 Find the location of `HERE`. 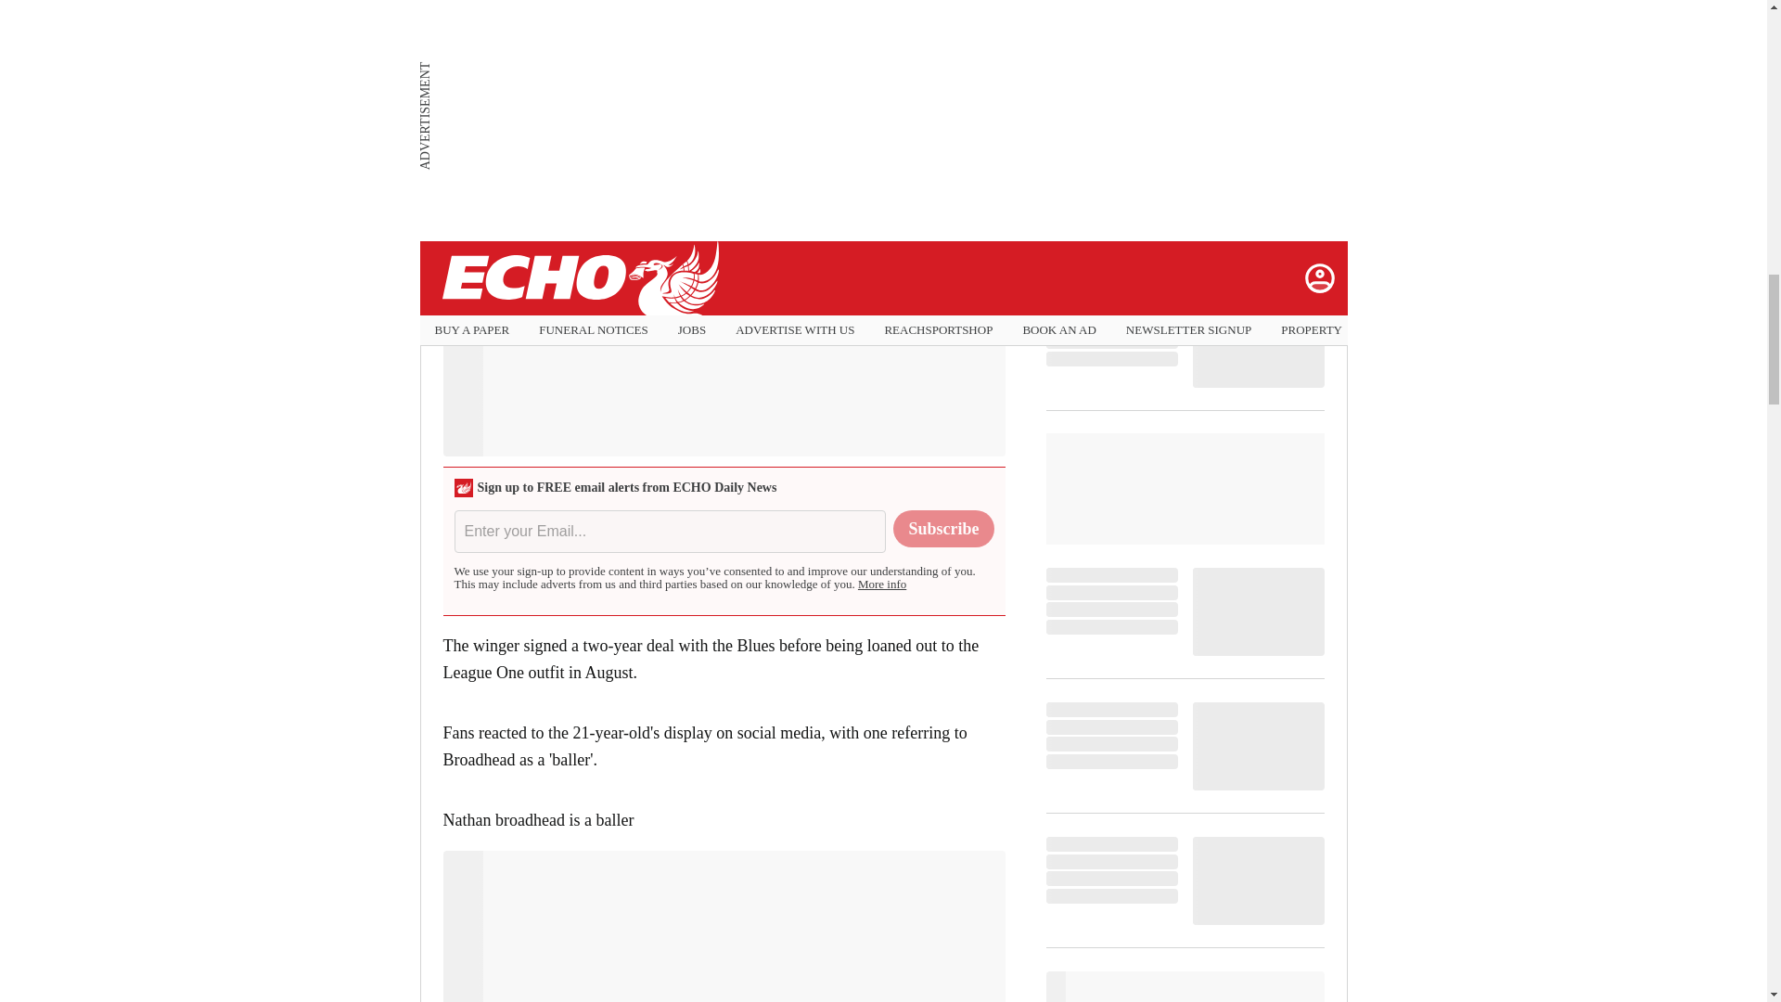

HERE is located at coordinates (587, 67).